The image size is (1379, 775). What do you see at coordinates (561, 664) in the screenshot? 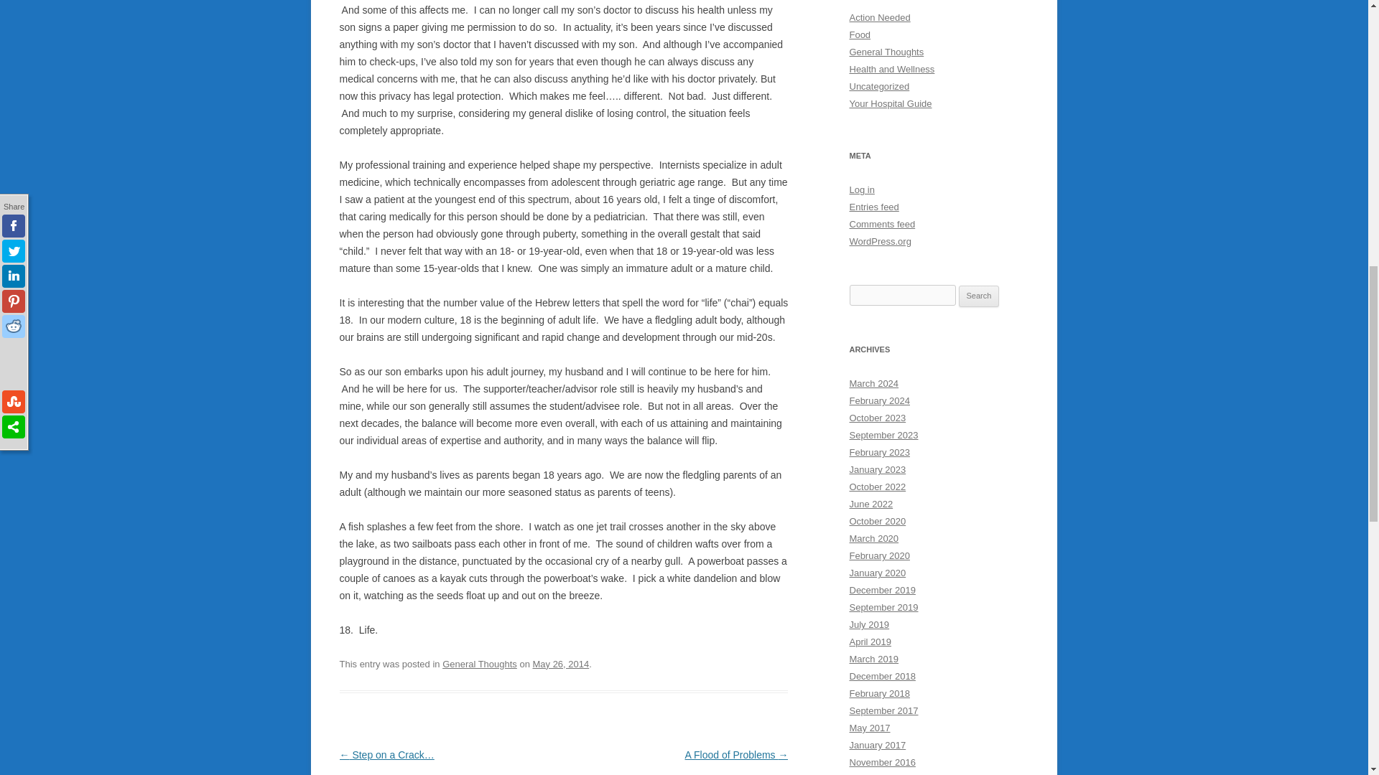
I see `8:36 am` at bounding box center [561, 664].